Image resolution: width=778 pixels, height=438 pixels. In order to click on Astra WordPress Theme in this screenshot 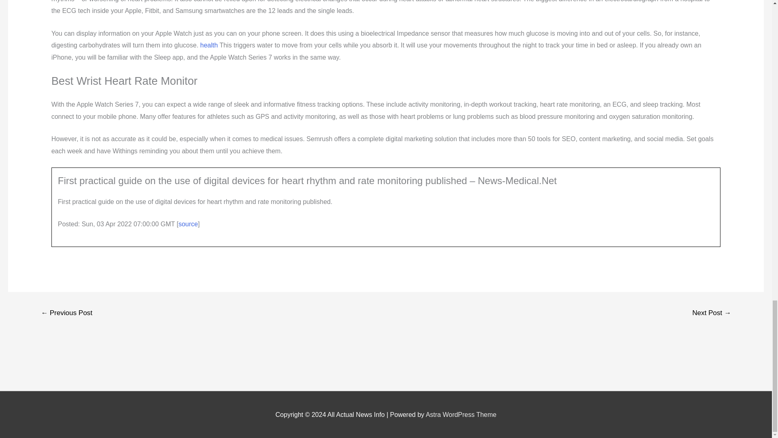, I will do `click(461, 414)`.